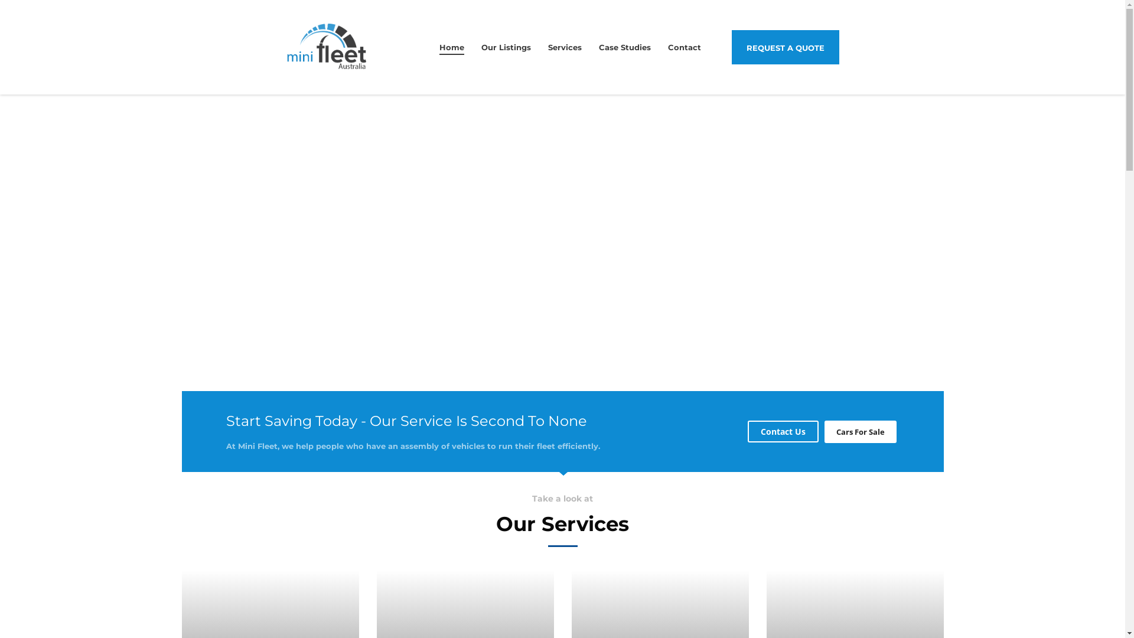 The image size is (1134, 638). What do you see at coordinates (506, 47) in the screenshot?
I see `Our Listings` at bounding box center [506, 47].